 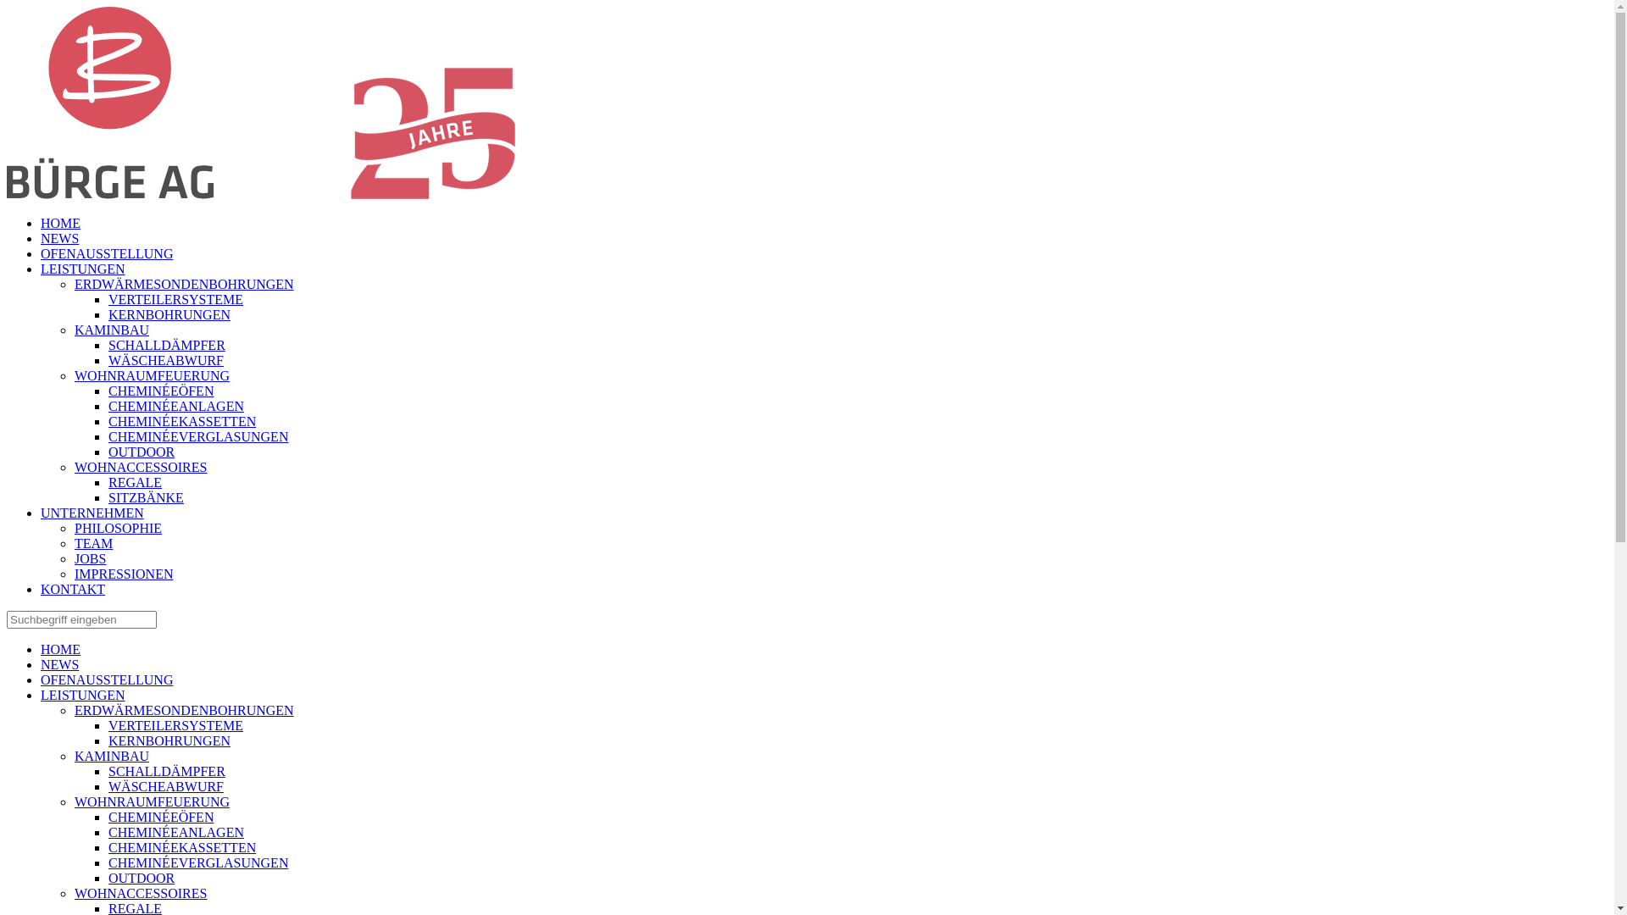 What do you see at coordinates (83, 695) in the screenshot?
I see `LEISTUNGEN` at bounding box center [83, 695].